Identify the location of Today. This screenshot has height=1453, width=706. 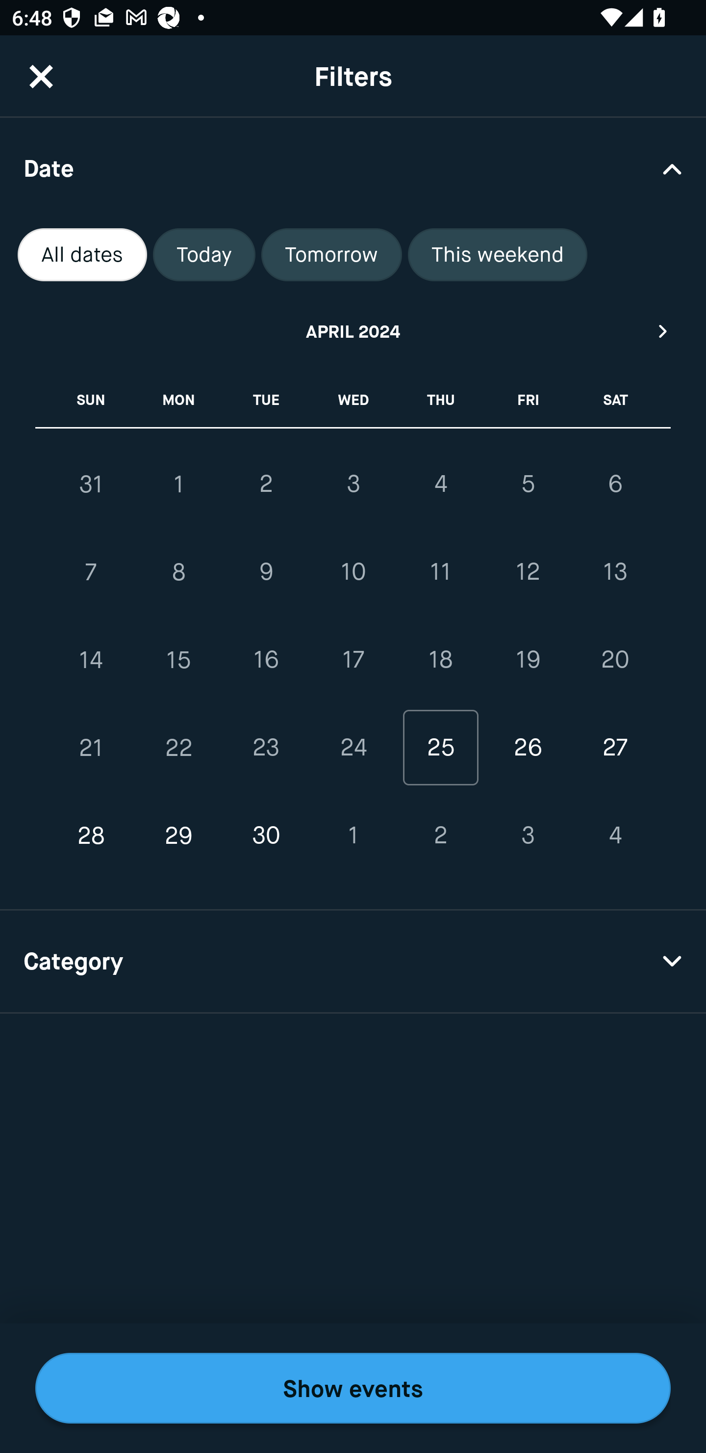
(204, 255).